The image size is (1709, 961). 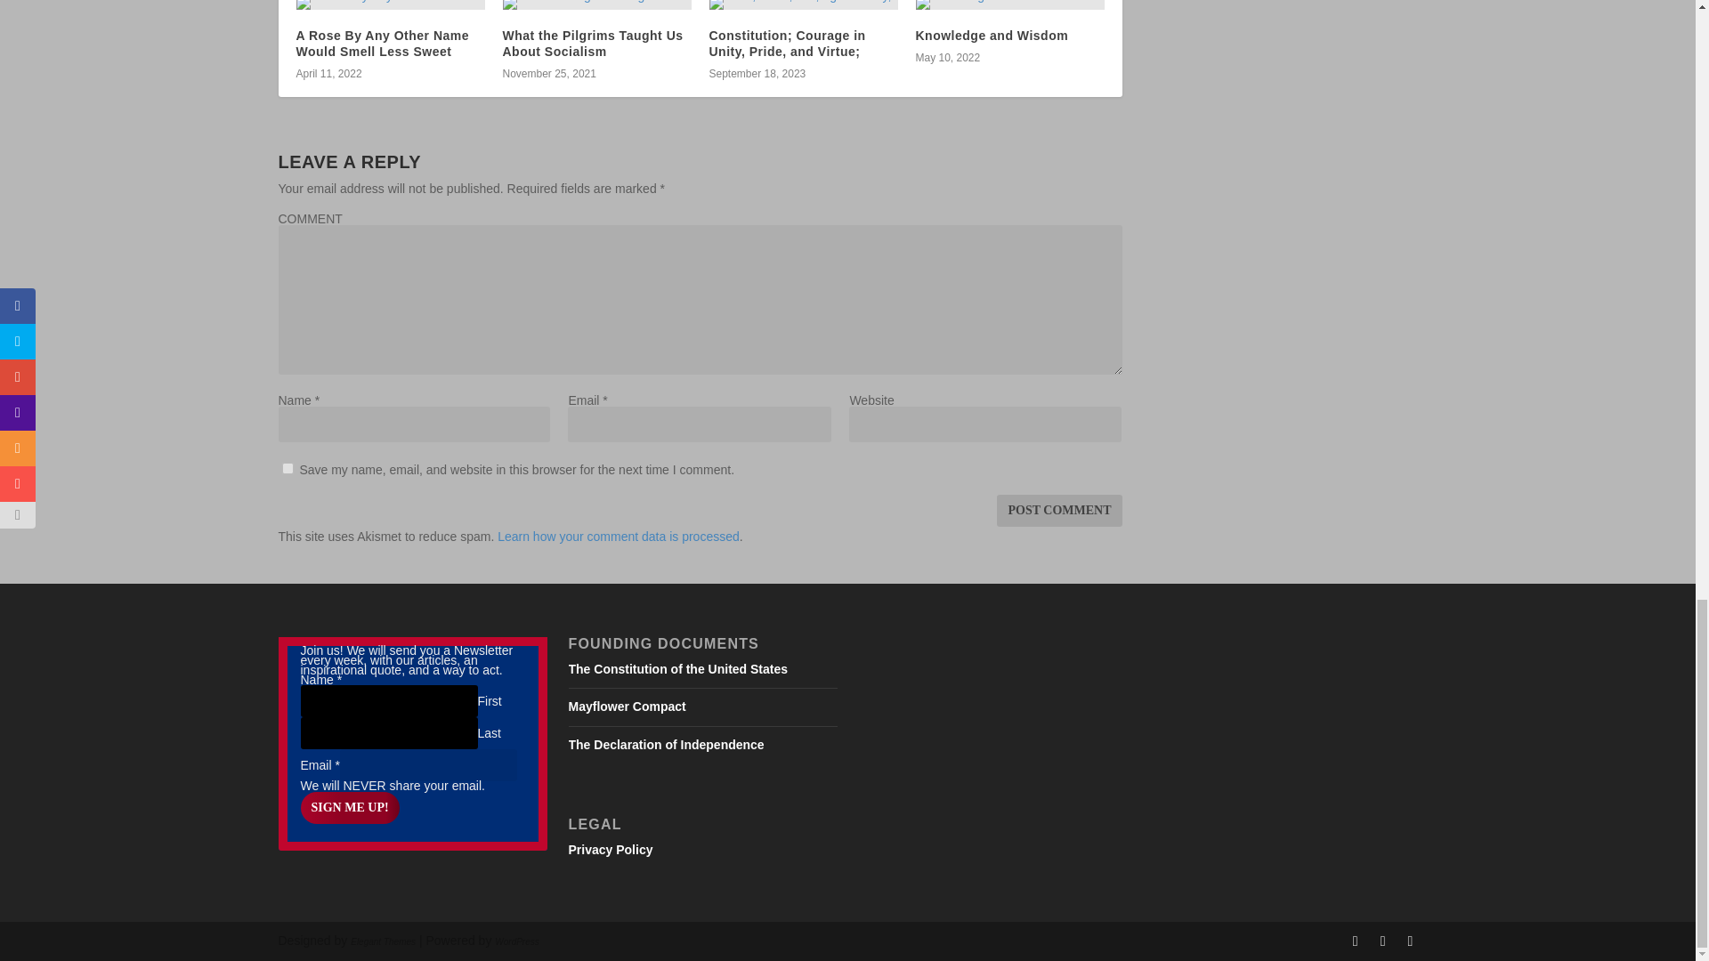 I want to click on Knowledge and Wisdom, so click(x=992, y=36).